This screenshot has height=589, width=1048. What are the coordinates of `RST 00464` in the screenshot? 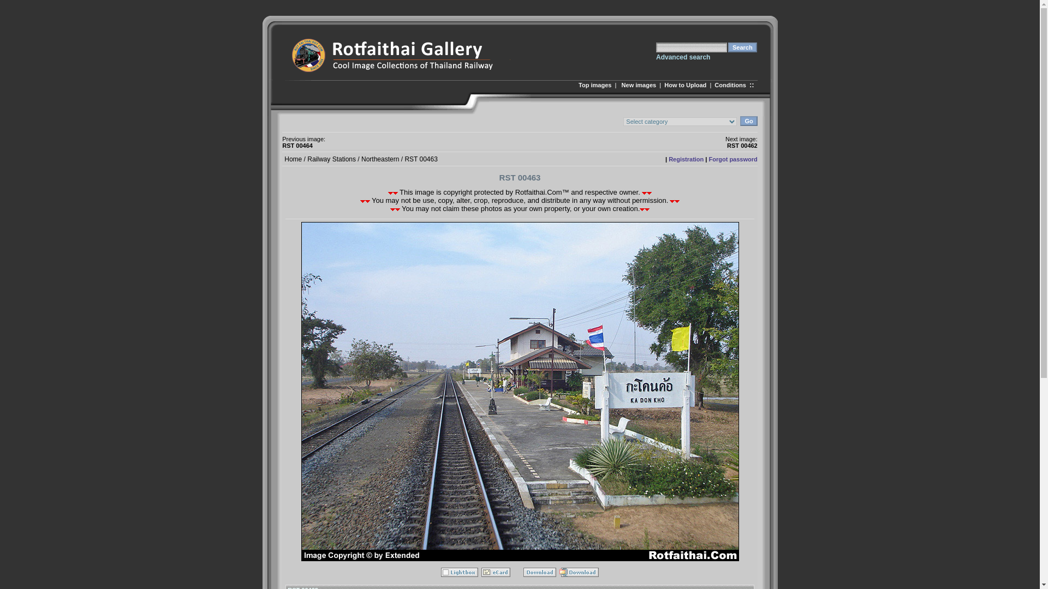 It's located at (297, 145).